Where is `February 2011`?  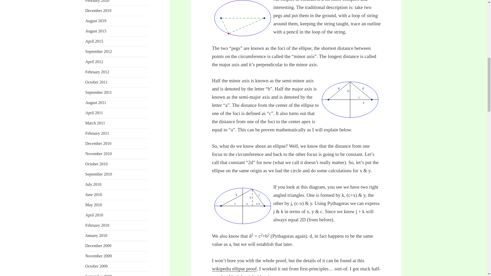
February 2011 is located at coordinates (97, 133).